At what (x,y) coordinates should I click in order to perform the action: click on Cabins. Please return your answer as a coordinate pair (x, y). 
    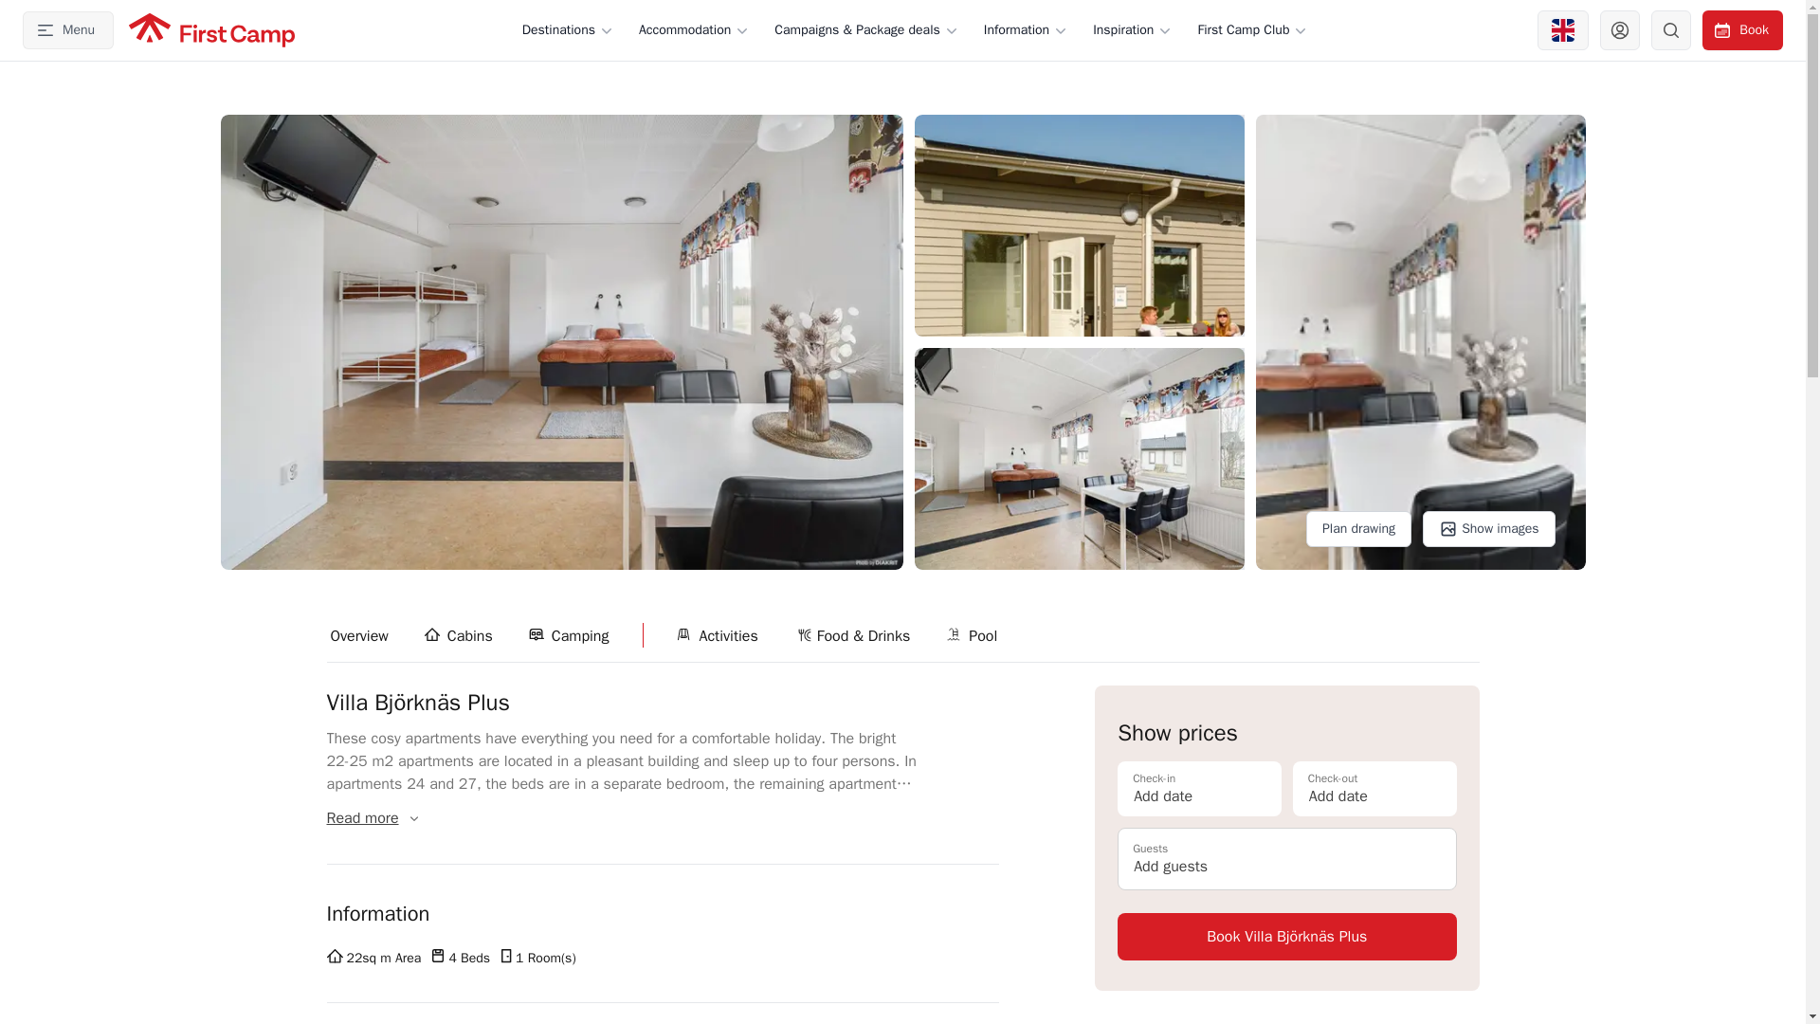
    Looking at the image, I should click on (459, 635).